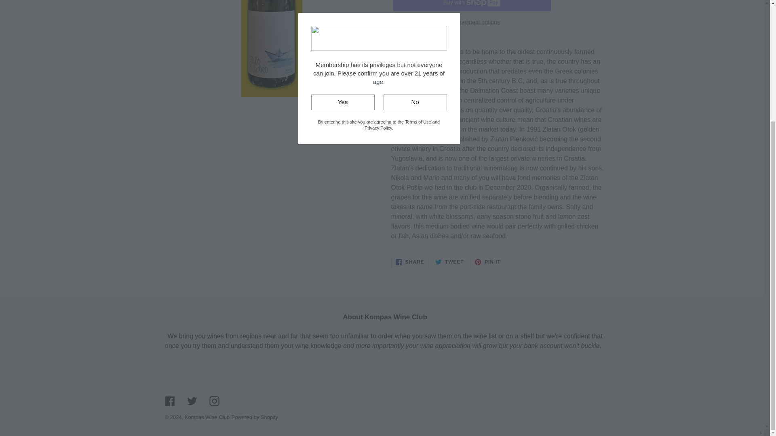 The height and width of the screenshot is (436, 776). I want to click on Facebook, so click(487, 262).